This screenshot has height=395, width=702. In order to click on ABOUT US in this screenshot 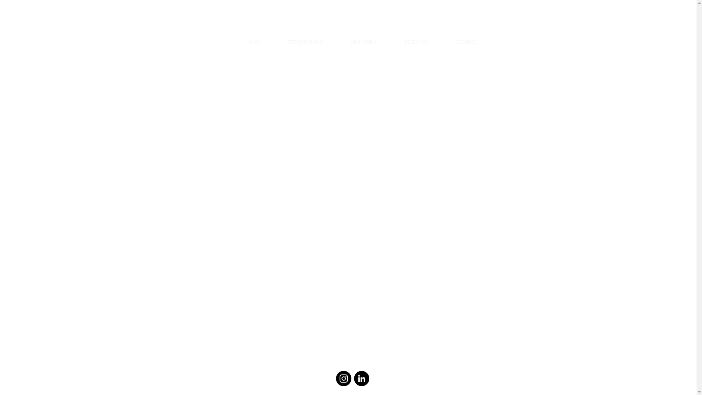, I will do `click(417, 42)`.